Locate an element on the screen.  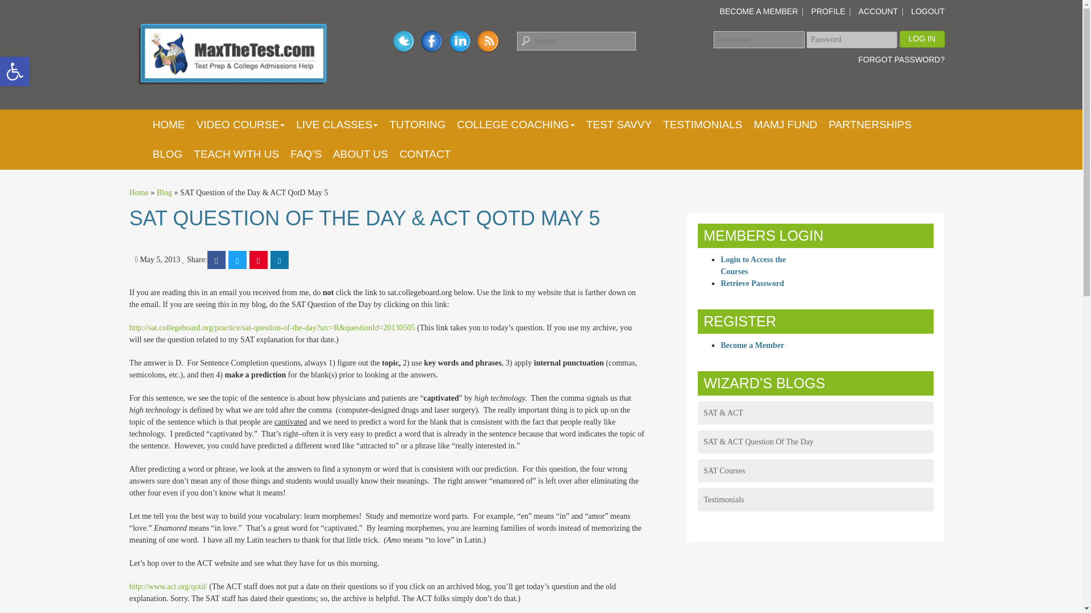
PROFILE is located at coordinates (828, 11).